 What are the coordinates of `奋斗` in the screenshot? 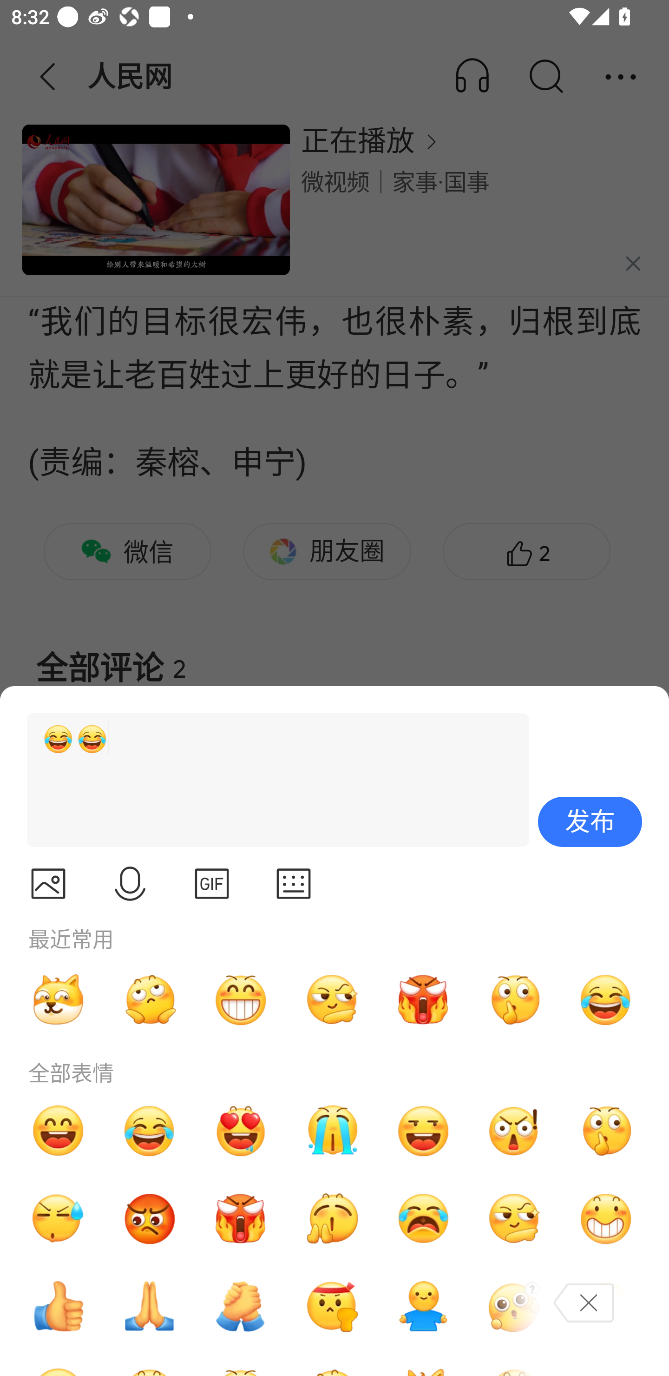 It's located at (332, 1306).